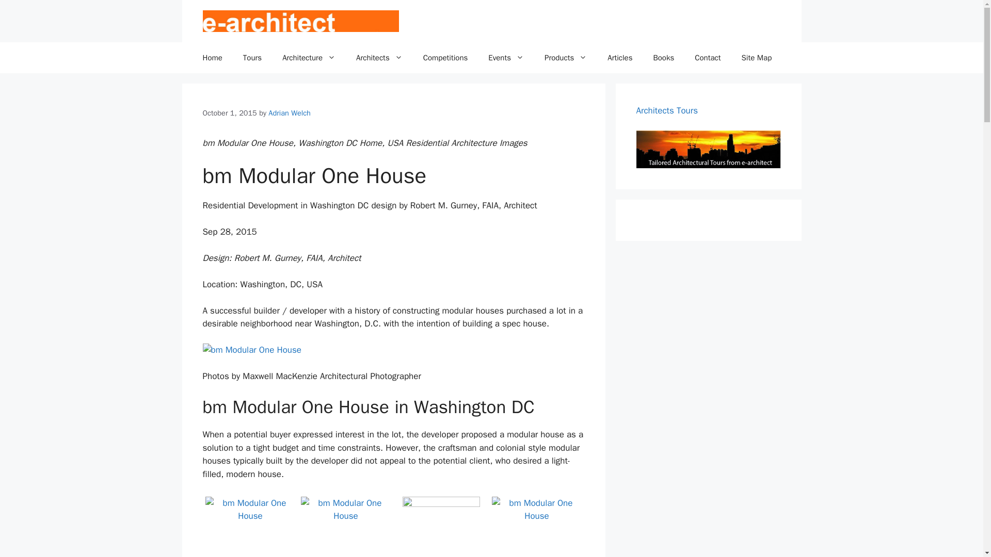 The image size is (991, 557). Describe the element at coordinates (566, 58) in the screenshot. I see `Products` at that location.